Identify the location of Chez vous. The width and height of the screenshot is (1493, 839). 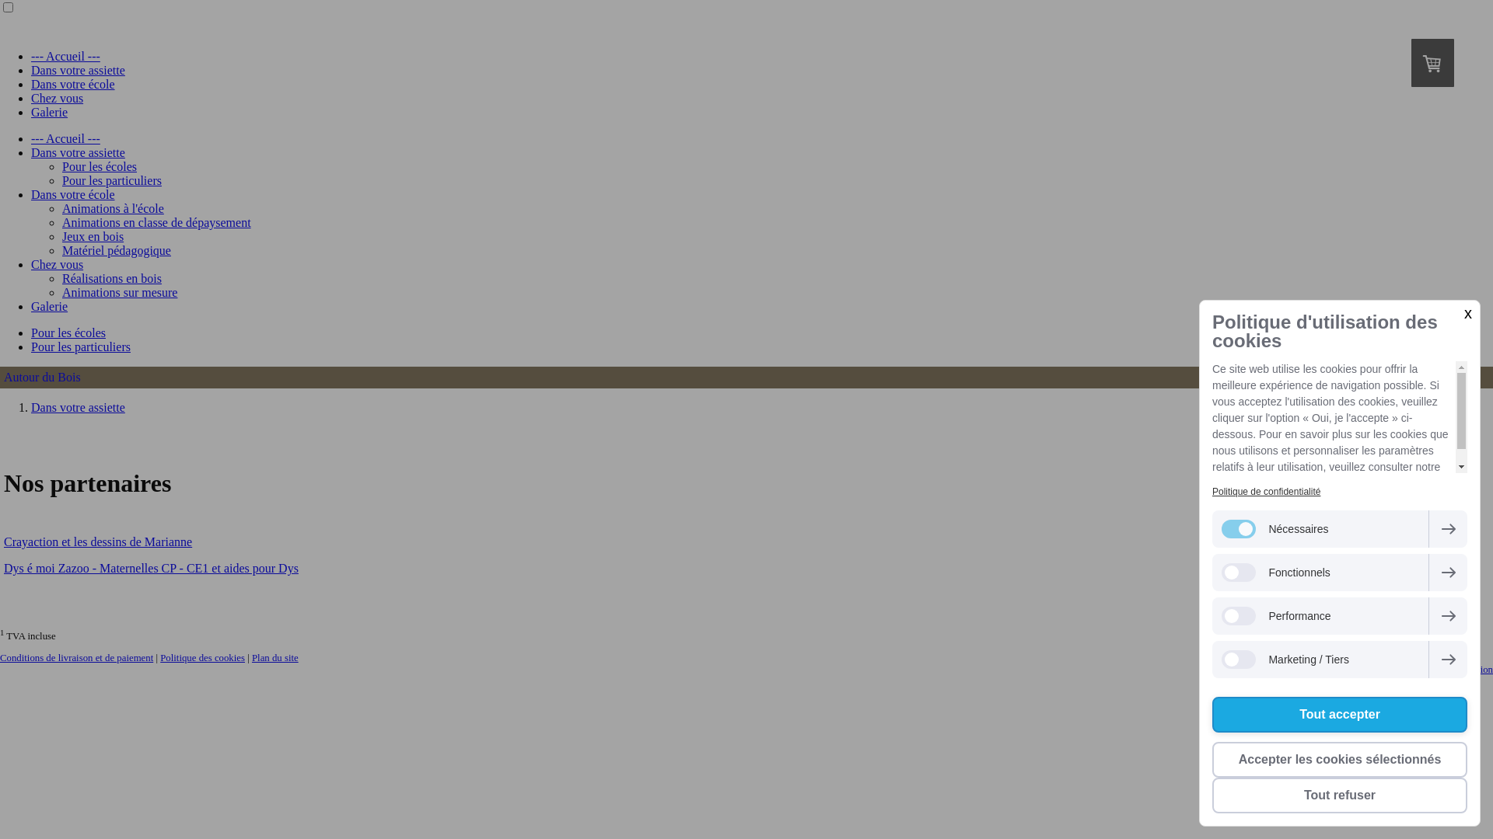
(58, 264).